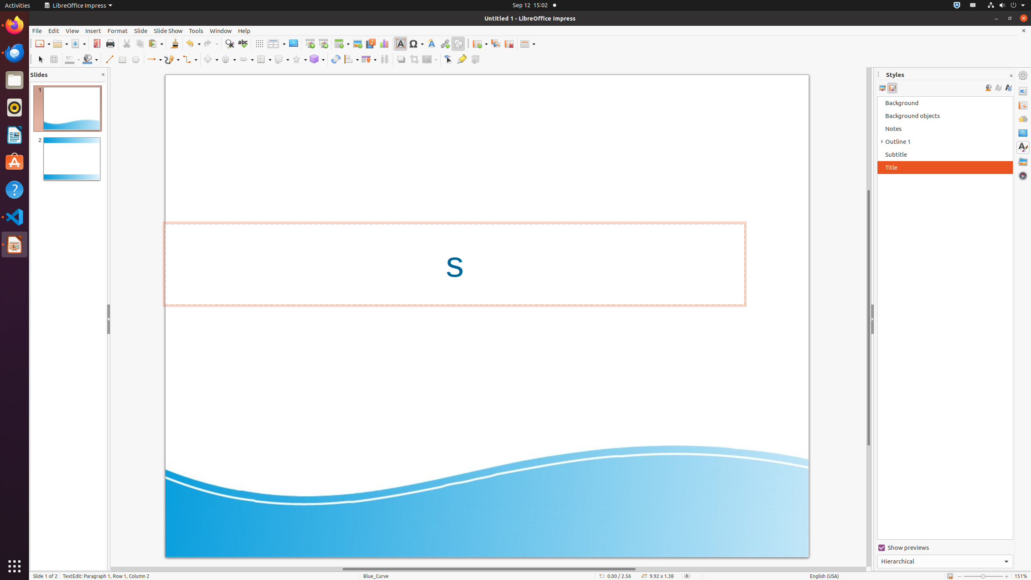 The height and width of the screenshot is (580, 1031). I want to click on Line Color, so click(72, 60).